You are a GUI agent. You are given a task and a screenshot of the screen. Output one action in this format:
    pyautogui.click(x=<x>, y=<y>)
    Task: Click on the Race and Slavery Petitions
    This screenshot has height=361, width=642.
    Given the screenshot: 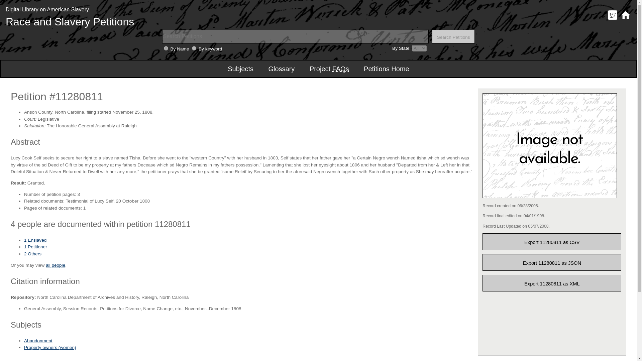 What is the action you would take?
    pyautogui.click(x=70, y=22)
    